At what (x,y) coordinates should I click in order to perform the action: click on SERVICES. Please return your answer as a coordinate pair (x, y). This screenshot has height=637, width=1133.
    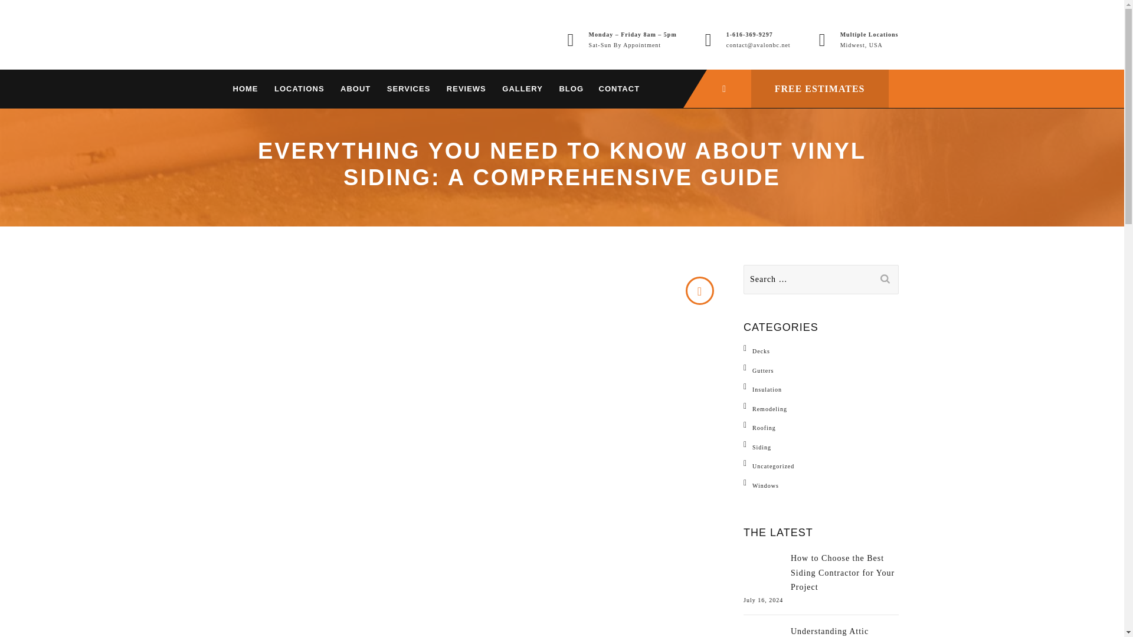
    Looking at the image, I should click on (408, 88).